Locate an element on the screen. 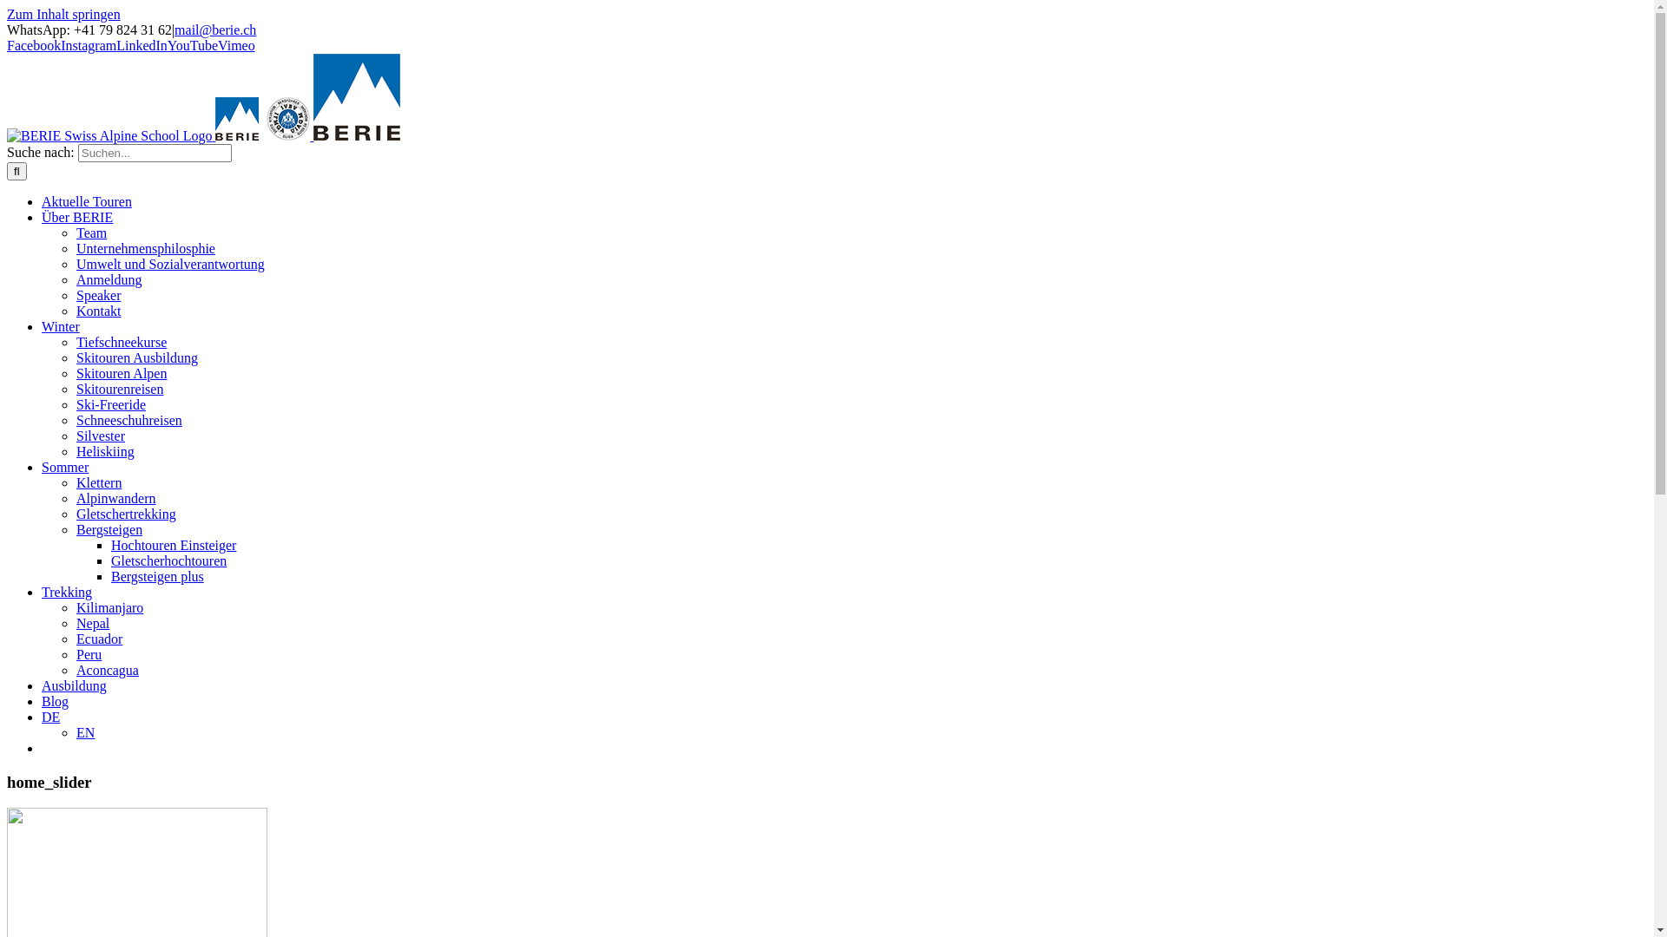 The width and height of the screenshot is (1667, 937). Hochtouren Einsteiger is located at coordinates (174, 545).